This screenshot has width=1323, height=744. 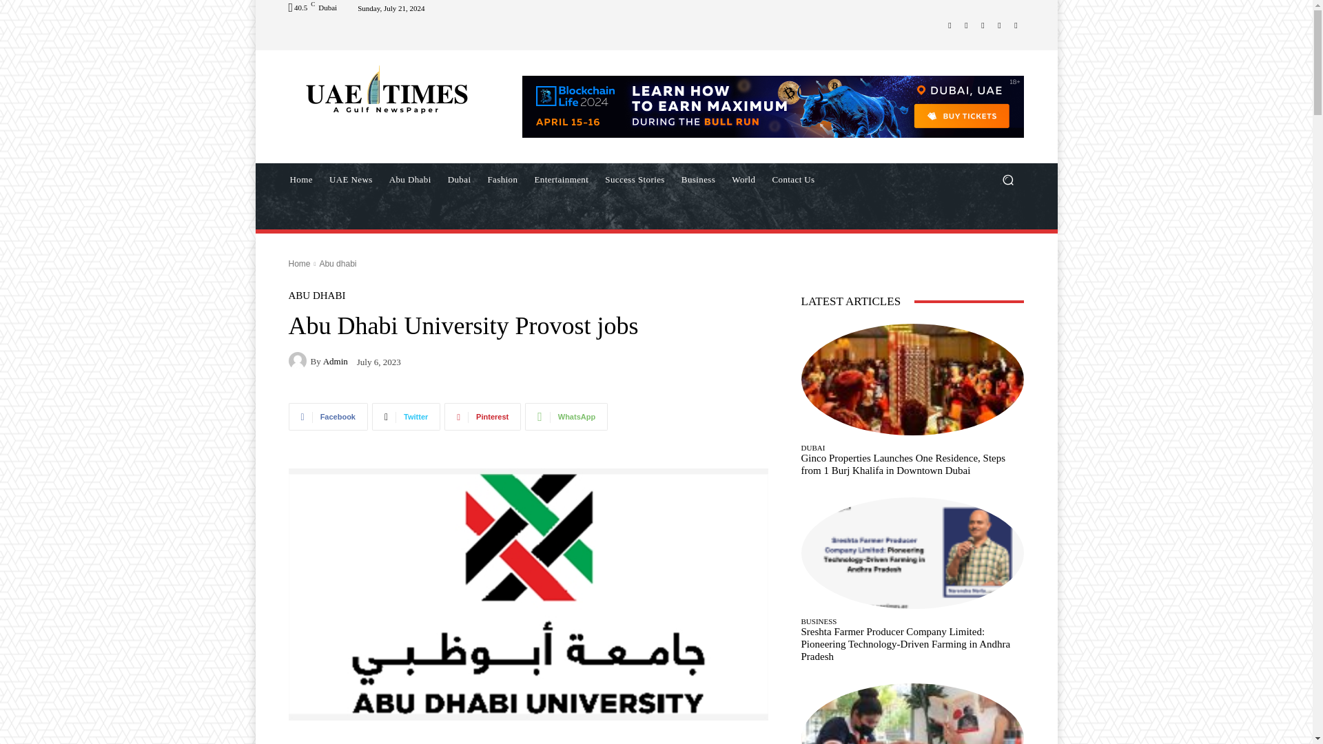 I want to click on Facebook, so click(x=950, y=24).